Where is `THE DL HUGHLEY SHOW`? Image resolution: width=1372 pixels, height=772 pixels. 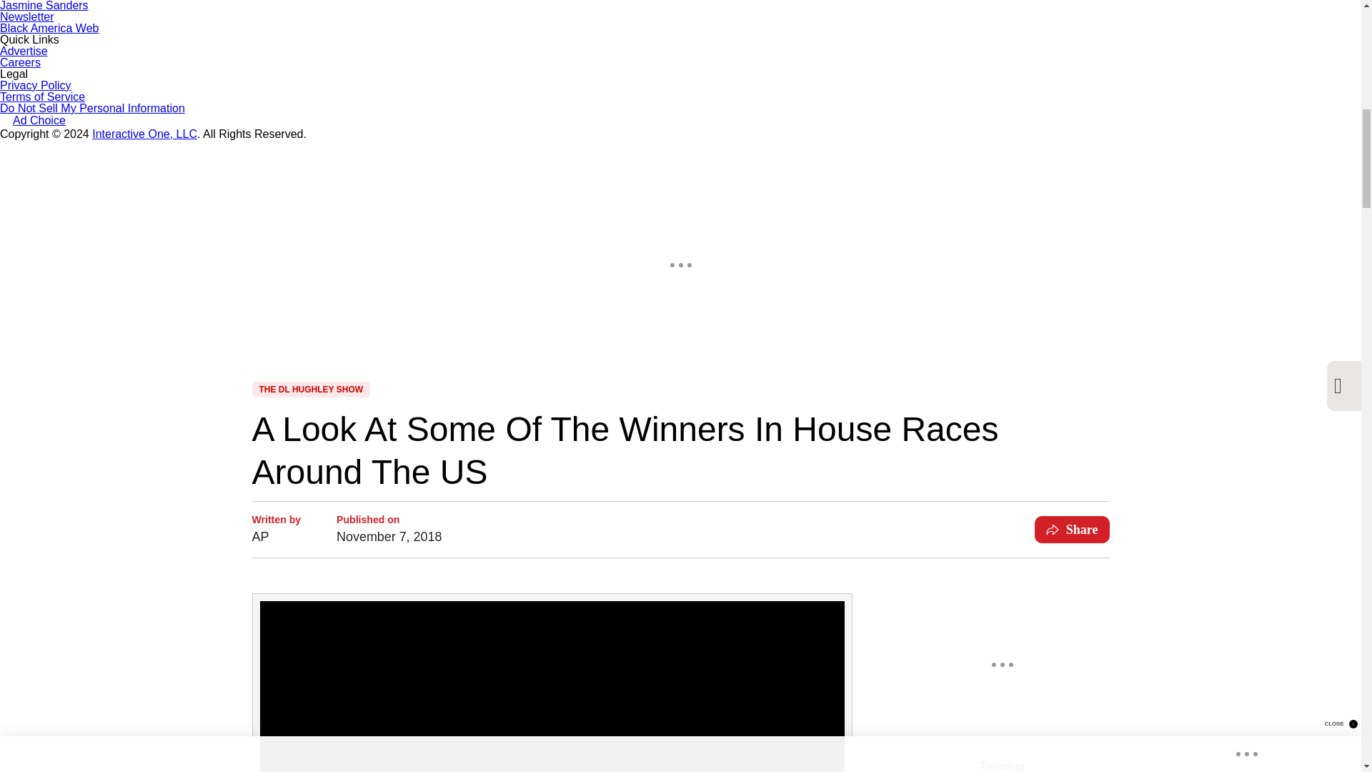 THE DL HUGHLEY SHOW is located at coordinates (310, 389).